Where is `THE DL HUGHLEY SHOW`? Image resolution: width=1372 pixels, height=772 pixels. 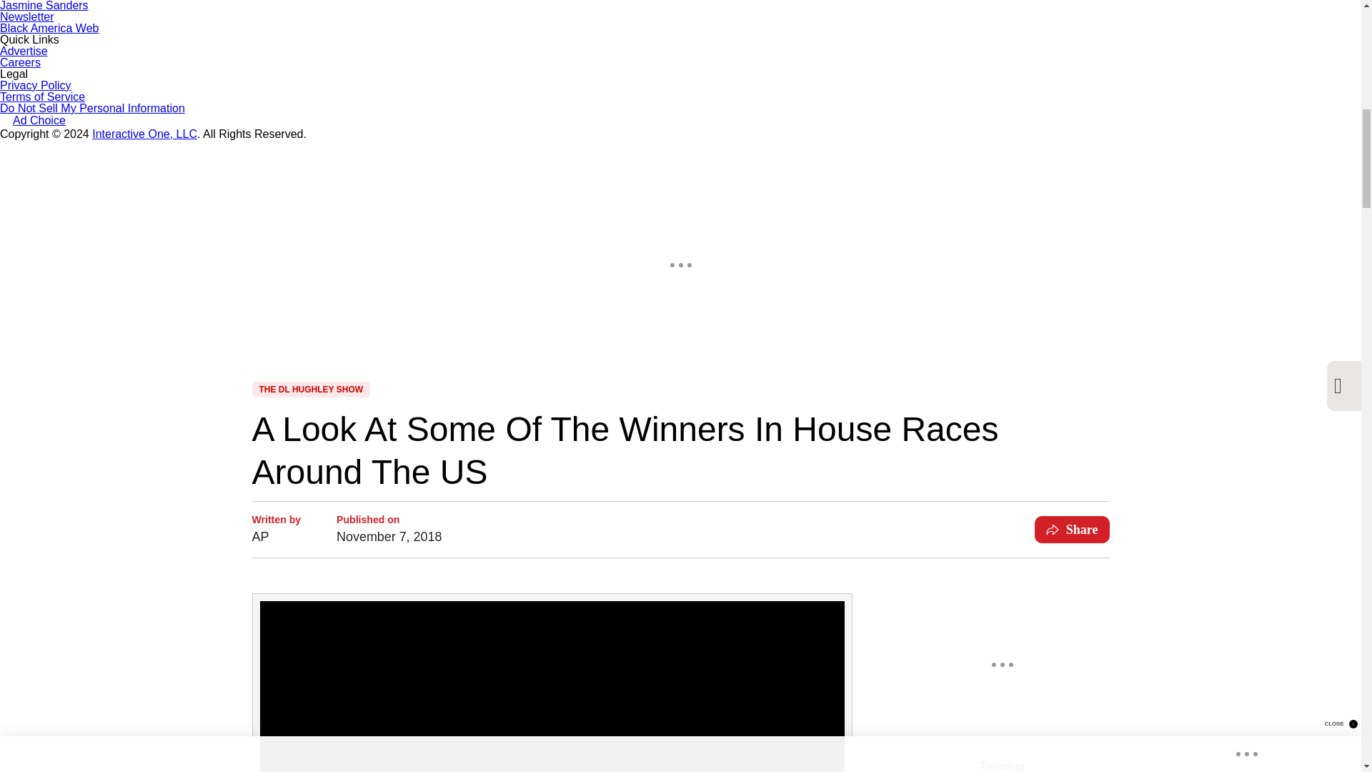 THE DL HUGHLEY SHOW is located at coordinates (310, 389).